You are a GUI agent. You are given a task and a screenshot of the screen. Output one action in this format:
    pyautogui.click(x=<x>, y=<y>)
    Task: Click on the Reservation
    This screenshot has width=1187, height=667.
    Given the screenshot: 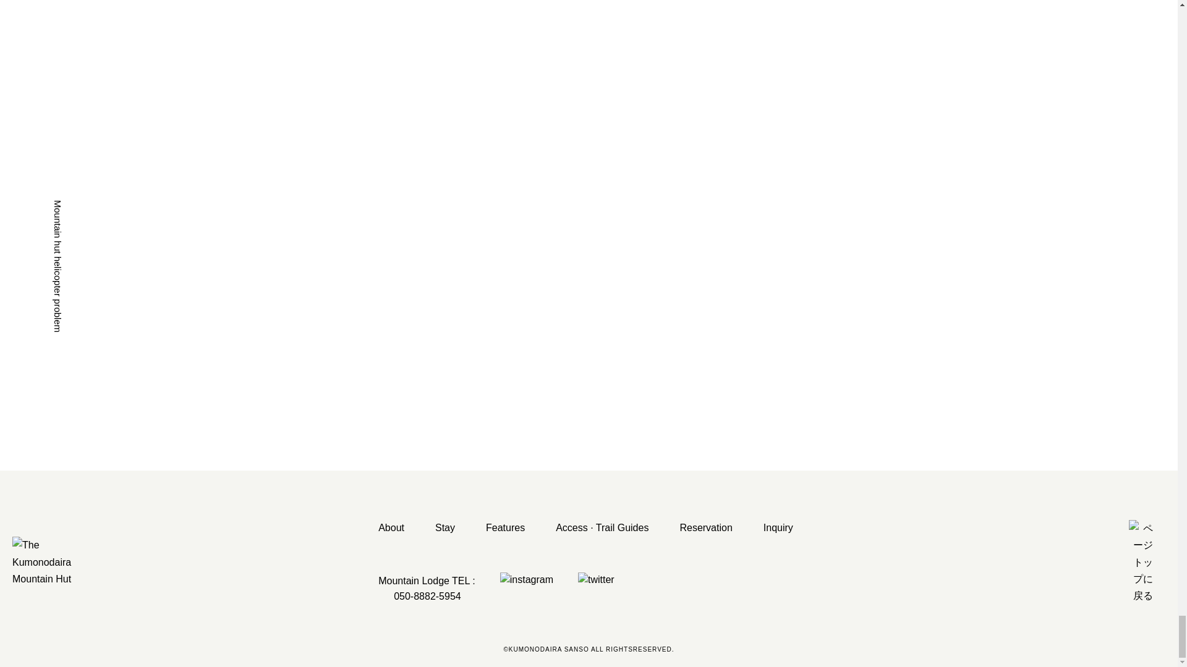 What is the action you would take?
    pyautogui.click(x=705, y=528)
    